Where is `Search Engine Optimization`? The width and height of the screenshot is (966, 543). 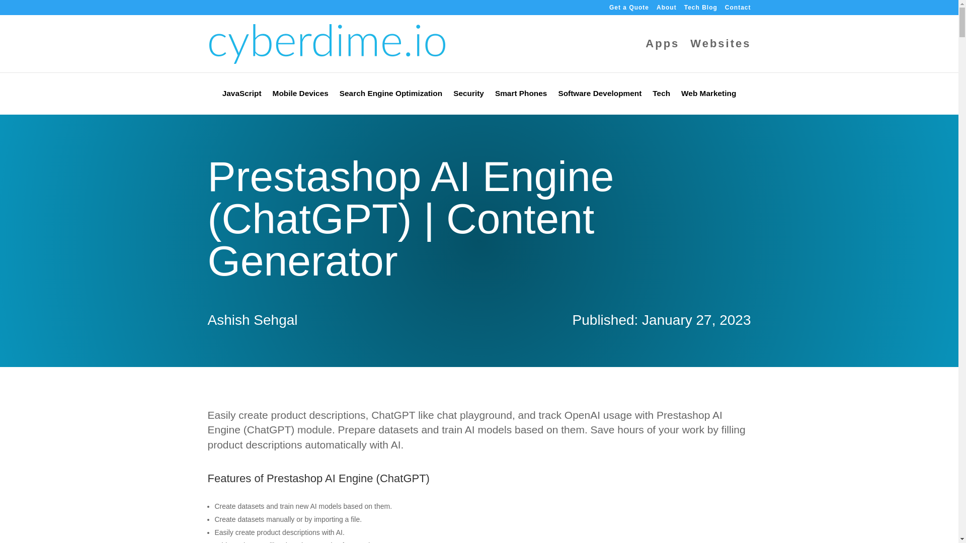 Search Engine Optimization is located at coordinates (391, 96).